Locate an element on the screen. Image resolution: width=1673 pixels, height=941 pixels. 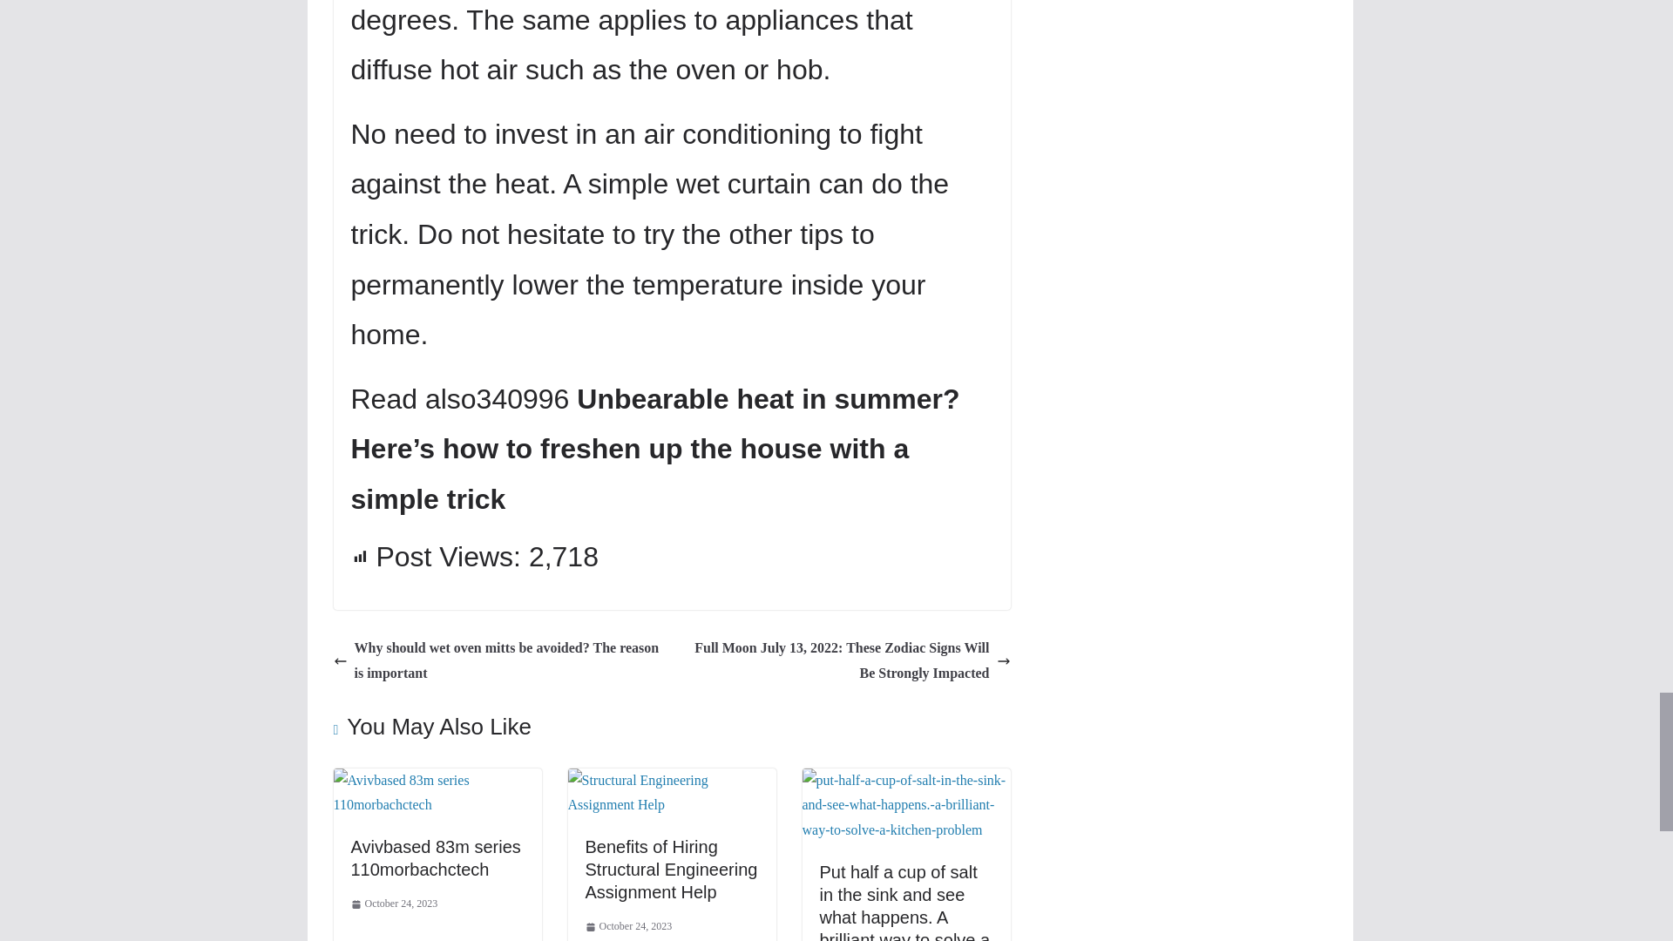
Avivbased 83m series 110morbachctech is located at coordinates (435, 857).